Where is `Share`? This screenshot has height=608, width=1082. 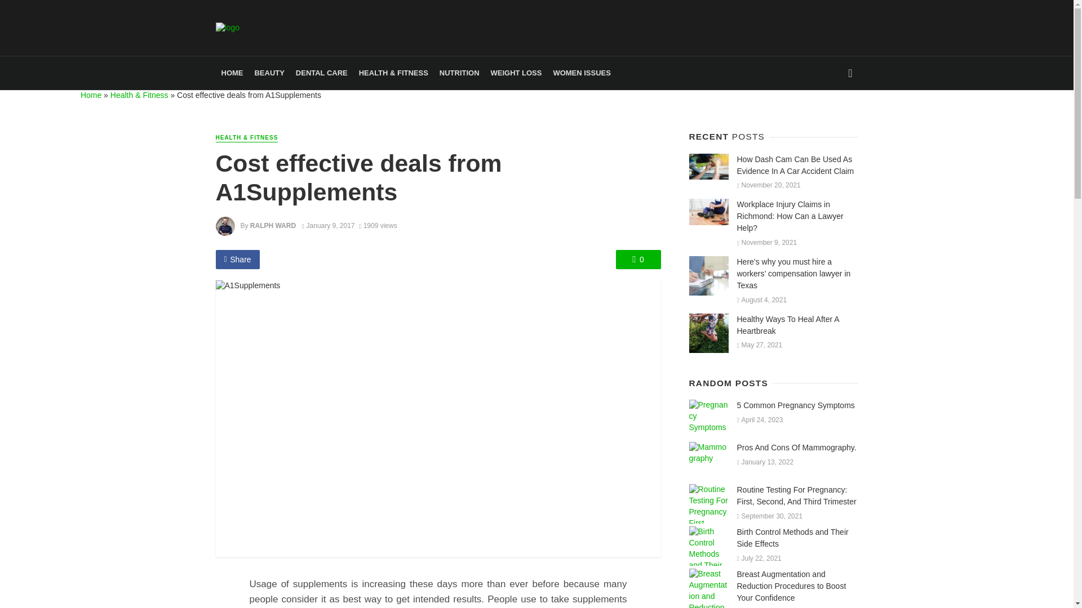 Share is located at coordinates (237, 259).